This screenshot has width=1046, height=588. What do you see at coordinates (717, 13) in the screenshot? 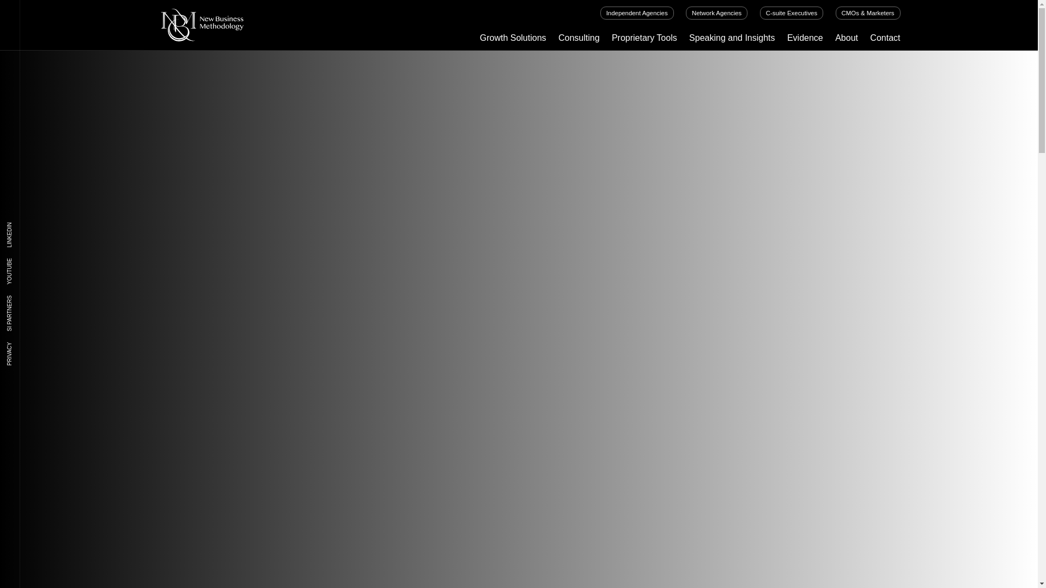
I see `Network Agencies` at bounding box center [717, 13].